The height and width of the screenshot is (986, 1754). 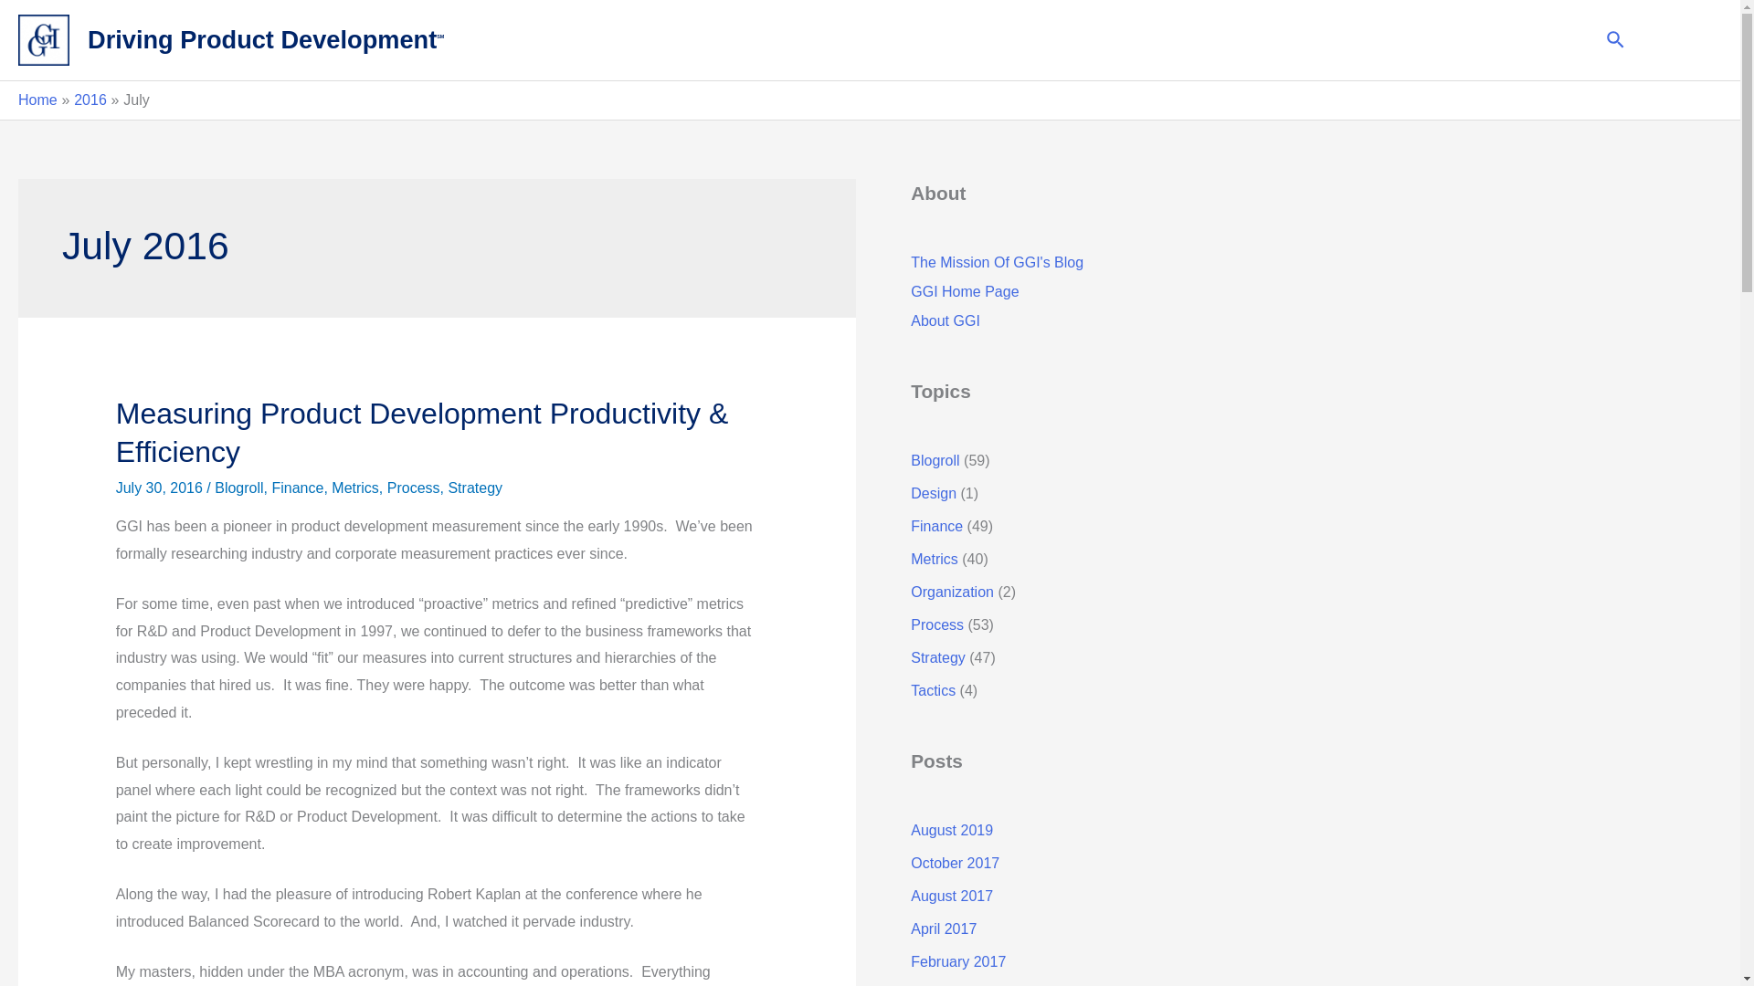 I want to click on October 2017, so click(x=955, y=863).